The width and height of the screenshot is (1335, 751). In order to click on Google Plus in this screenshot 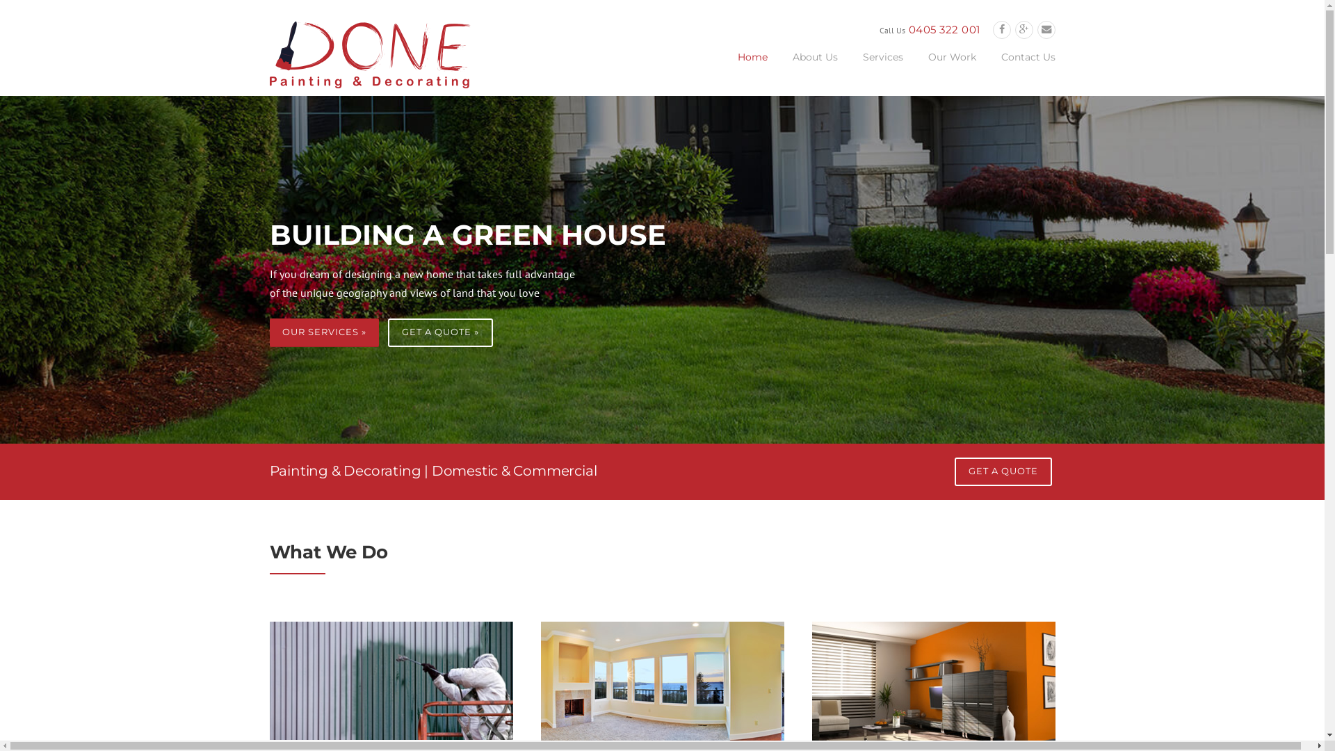, I will do `click(1024, 29)`.